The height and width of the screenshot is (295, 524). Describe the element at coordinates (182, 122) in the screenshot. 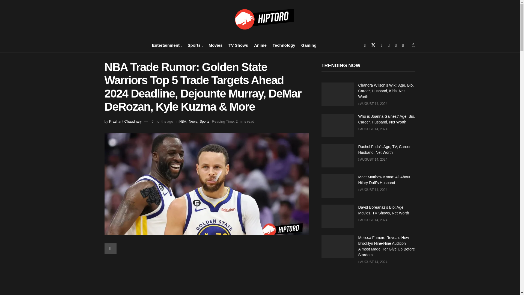

I see `NBA` at that location.